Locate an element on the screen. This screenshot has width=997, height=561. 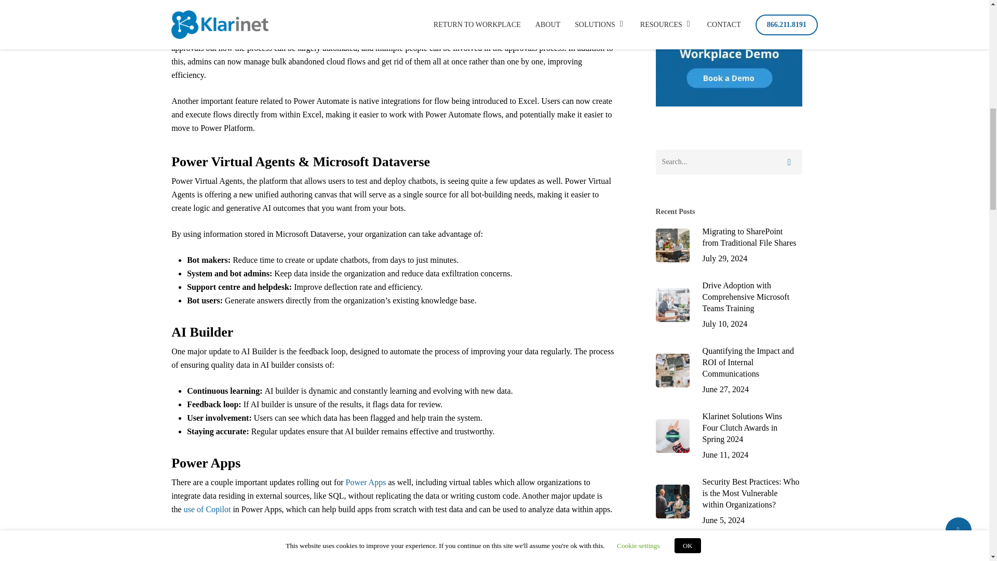
use of Copilot is located at coordinates (207, 509).